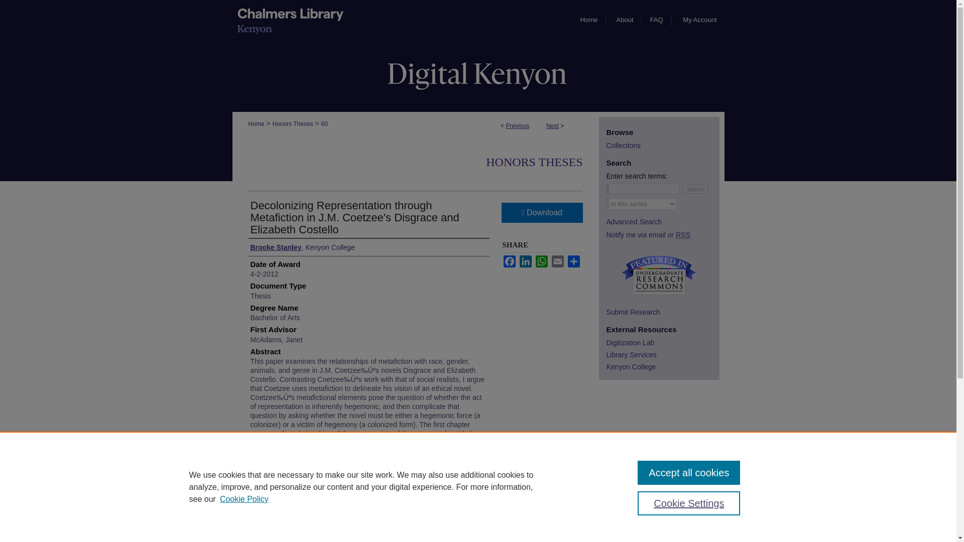  I want to click on Advanced Search, so click(634, 222).